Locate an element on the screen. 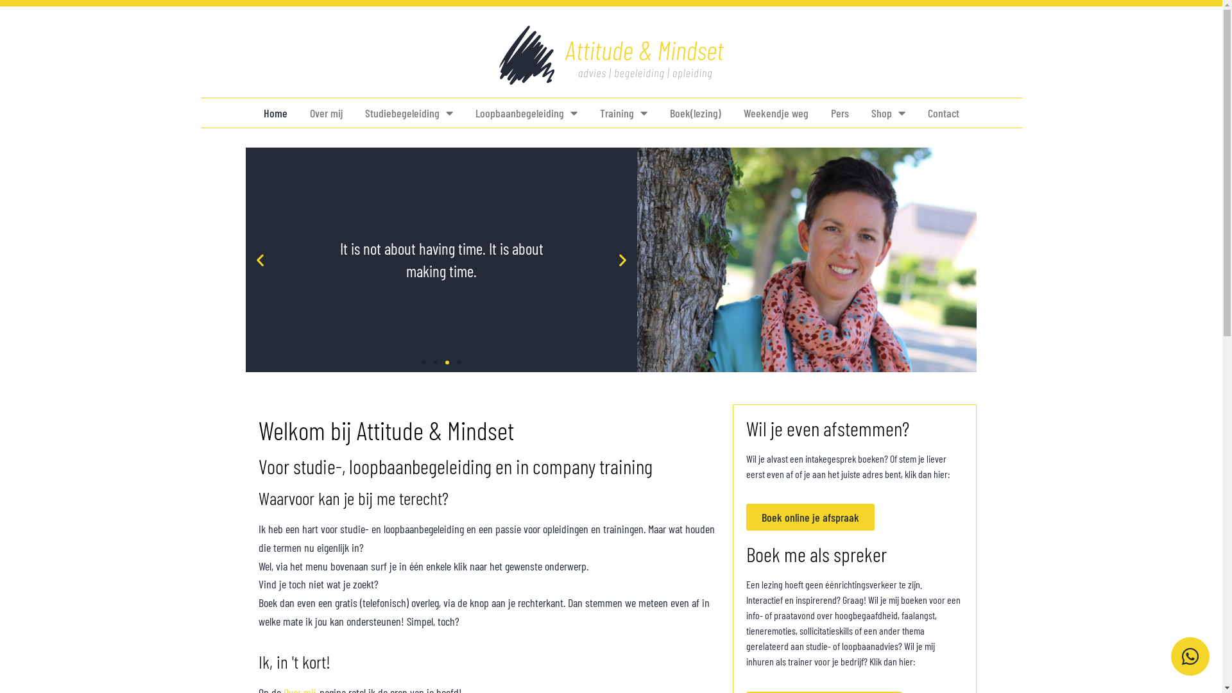  Boek(lezing) is located at coordinates (696, 113).